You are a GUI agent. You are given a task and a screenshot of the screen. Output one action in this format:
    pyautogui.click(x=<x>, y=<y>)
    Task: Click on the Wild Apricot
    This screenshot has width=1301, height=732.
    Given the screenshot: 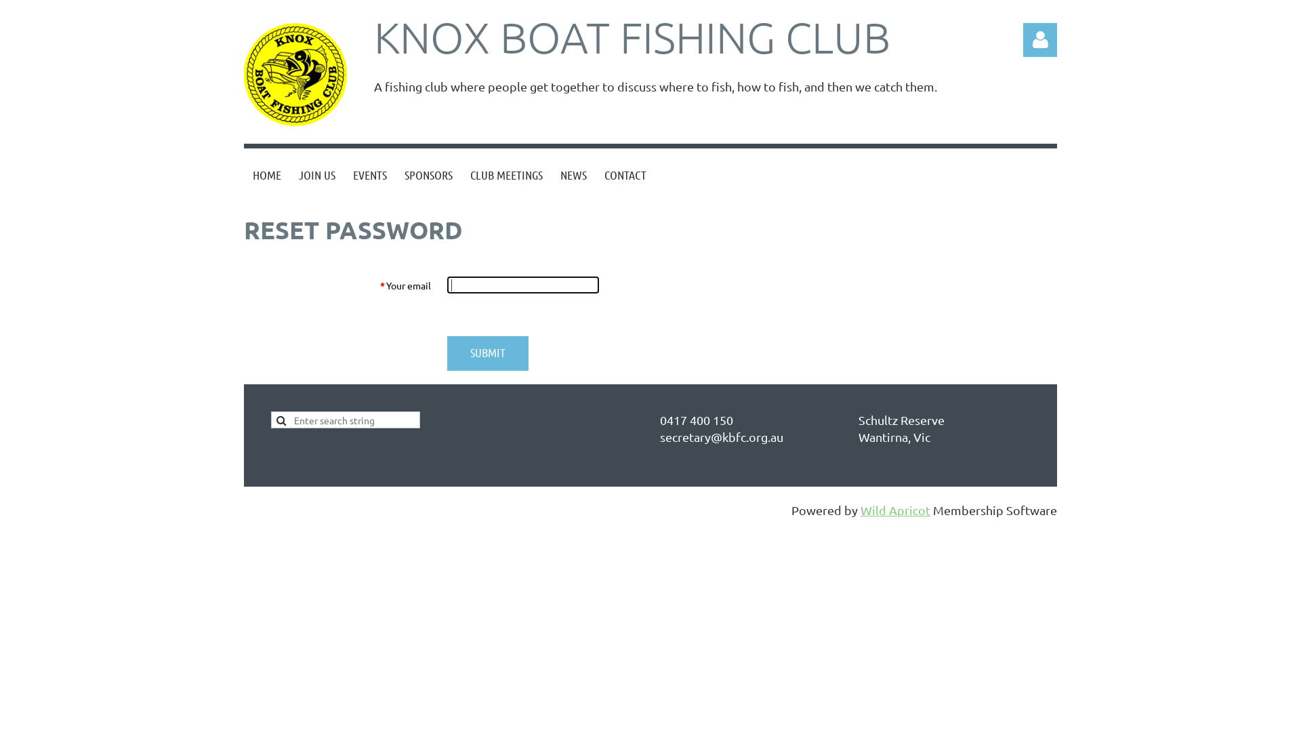 What is the action you would take?
    pyautogui.click(x=896, y=510)
    